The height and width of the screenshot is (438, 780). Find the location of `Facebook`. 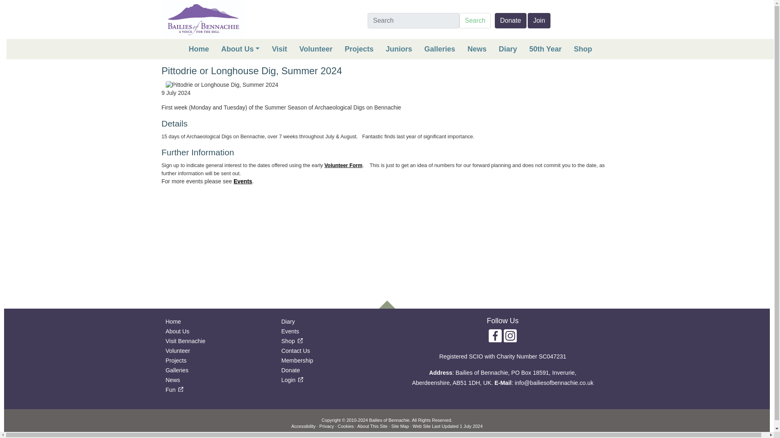

Facebook is located at coordinates (495, 335).